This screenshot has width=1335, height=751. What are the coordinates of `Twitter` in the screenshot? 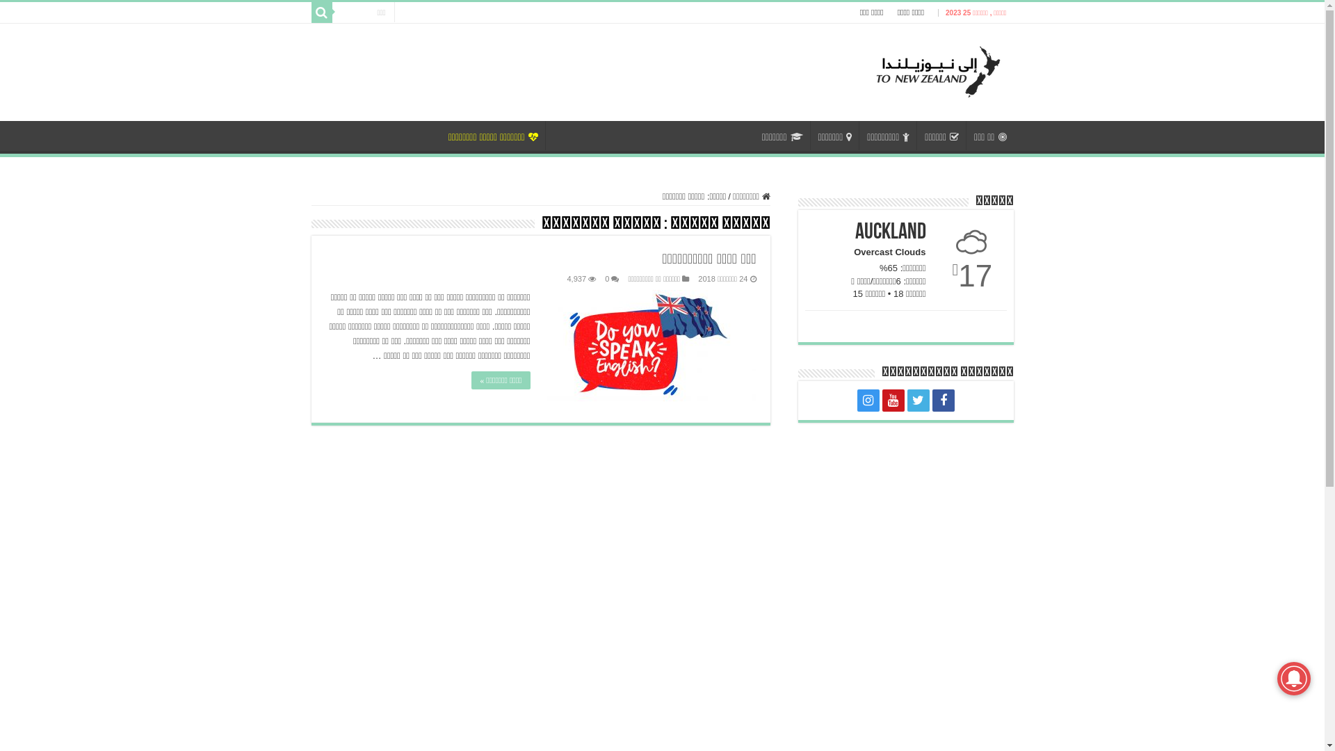 It's located at (918, 401).